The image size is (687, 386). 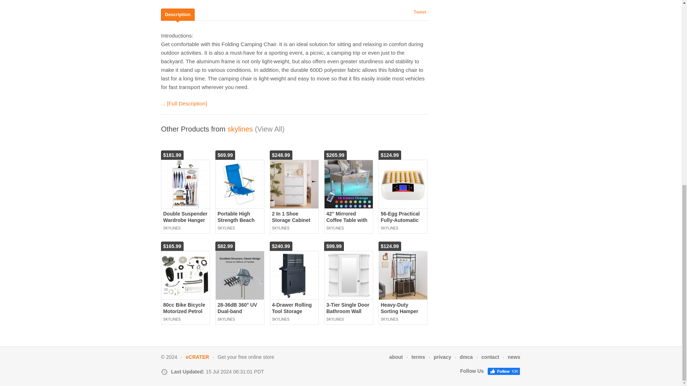 I want to click on 80cc Bike Bicycle Motorized Petrol Gas Motor Engine Kit Set, so click(x=185, y=315).